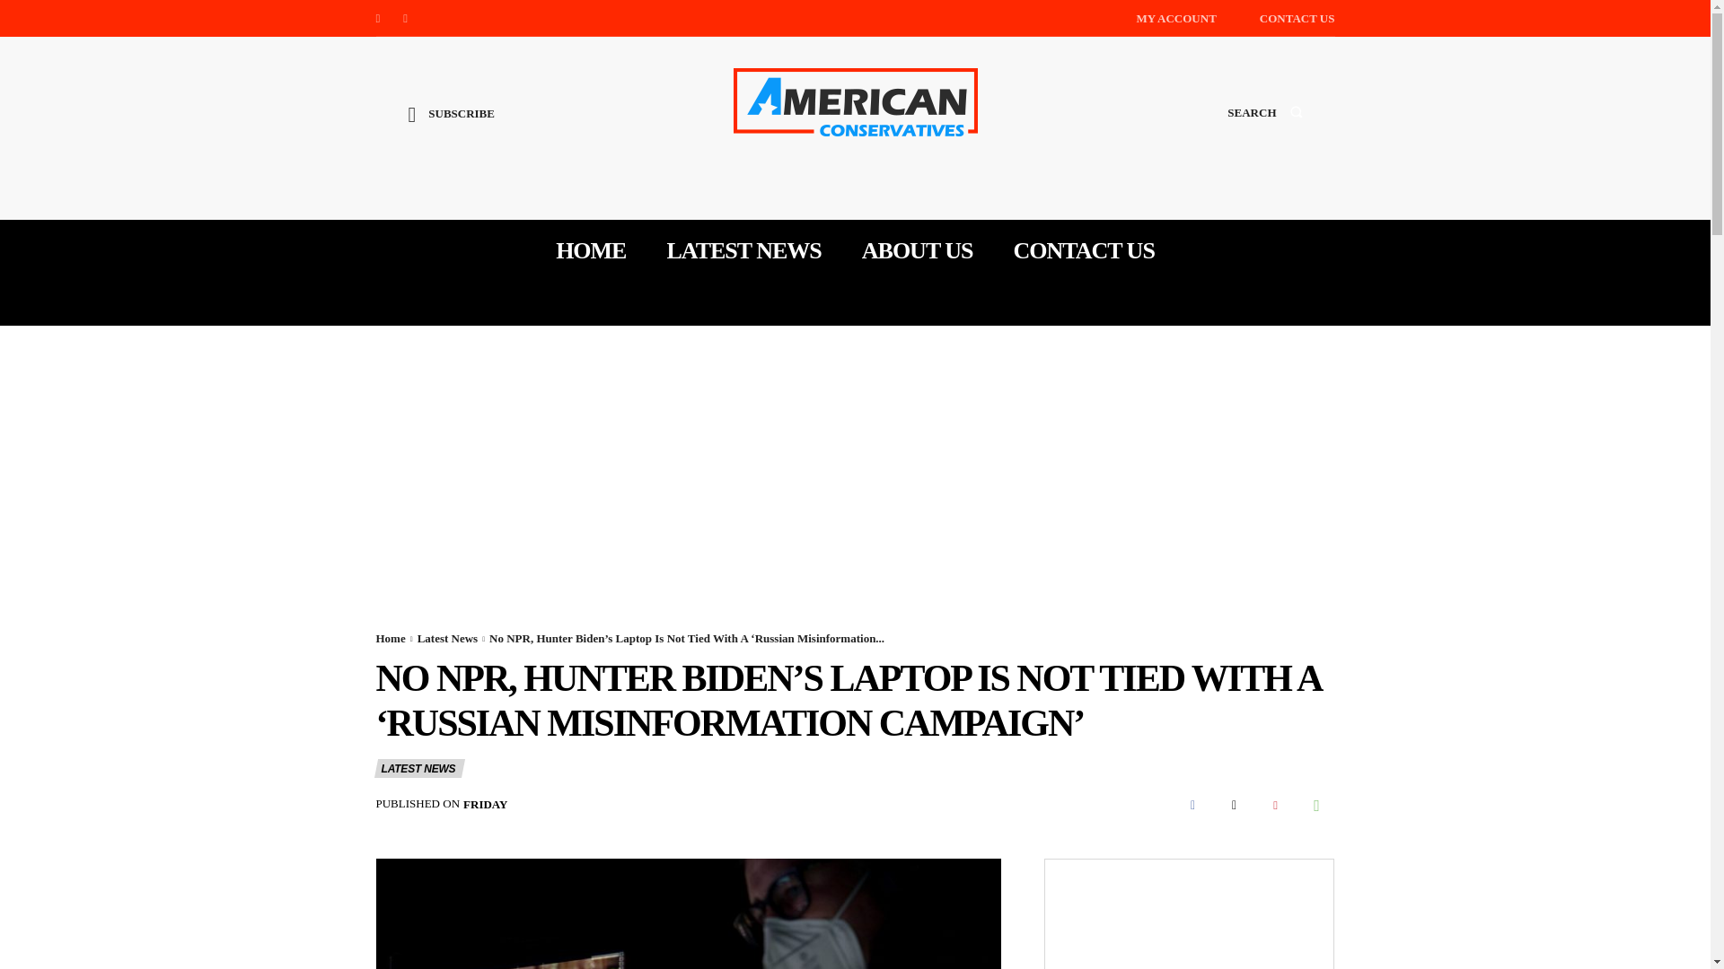 The image size is (1724, 969). I want to click on SUBSCRIBE, so click(451, 127).